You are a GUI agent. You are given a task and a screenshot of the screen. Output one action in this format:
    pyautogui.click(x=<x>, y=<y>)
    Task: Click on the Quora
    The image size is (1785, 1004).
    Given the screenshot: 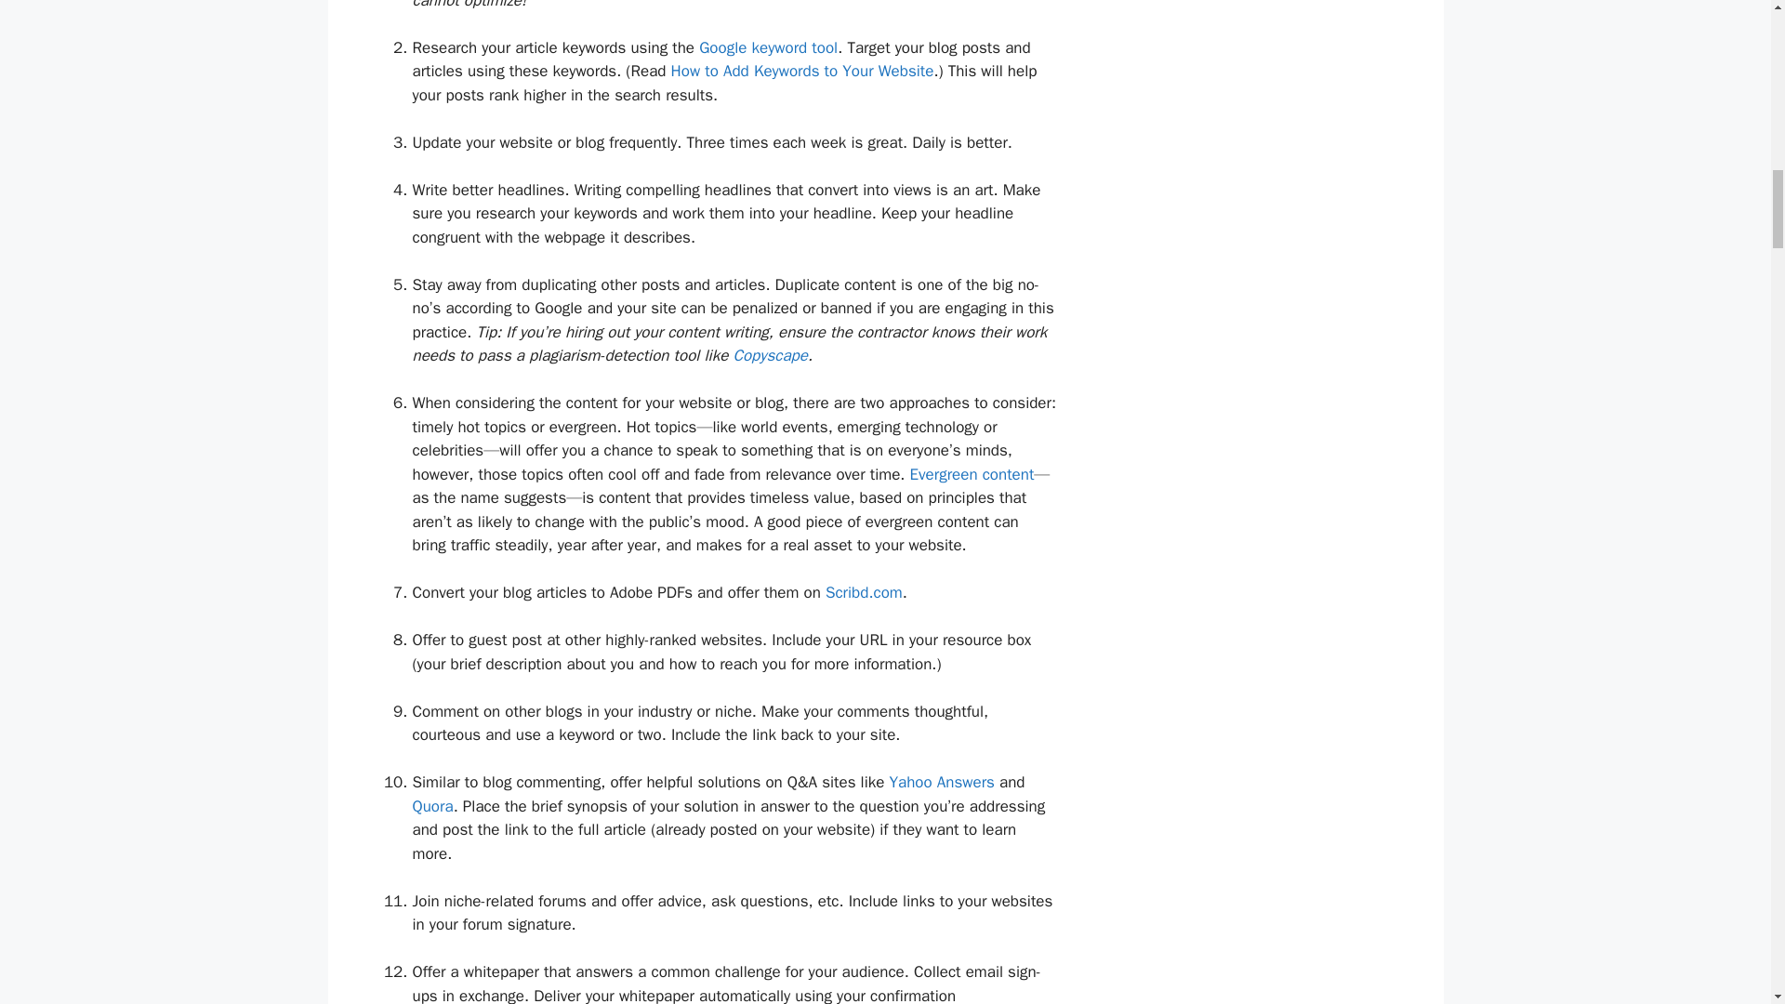 What is the action you would take?
    pyautogui.click(x=432, y=807)
    